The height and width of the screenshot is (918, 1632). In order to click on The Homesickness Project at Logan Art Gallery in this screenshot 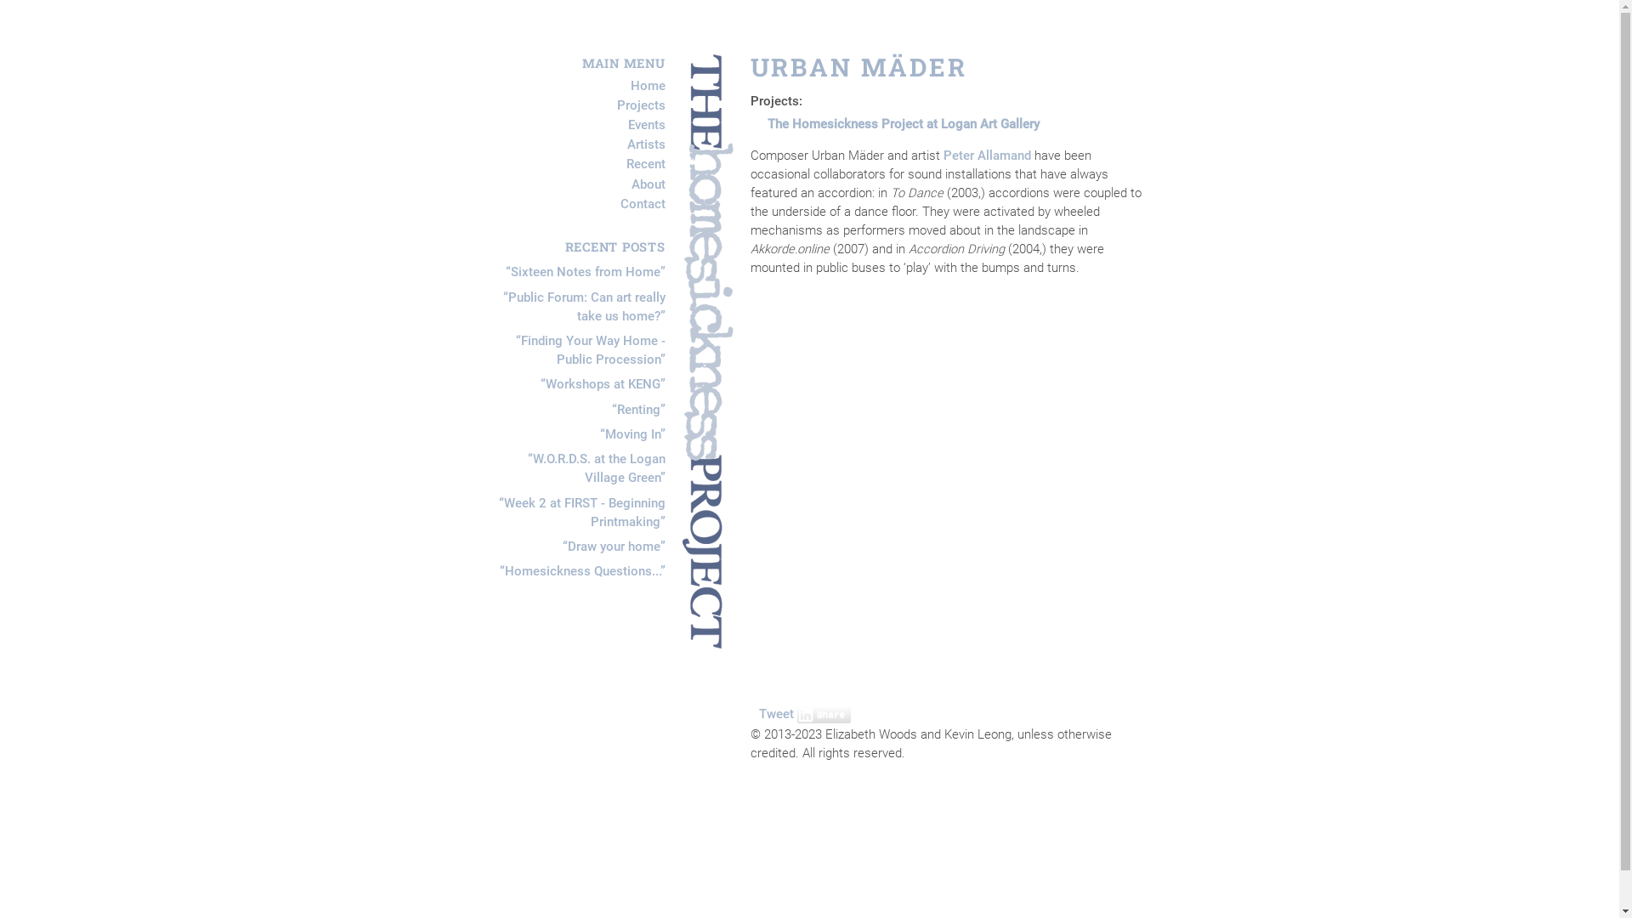, I will do `click(903, 124)`.